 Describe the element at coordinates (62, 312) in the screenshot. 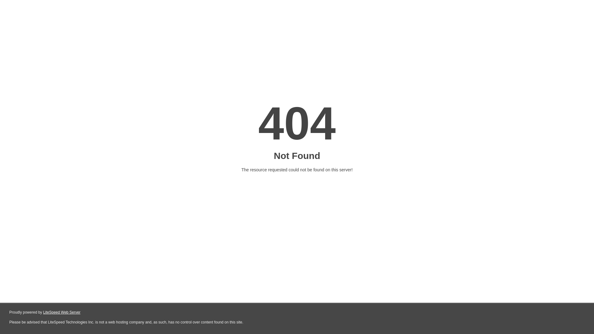

I see `LiteSpeed Web Server` at that location.